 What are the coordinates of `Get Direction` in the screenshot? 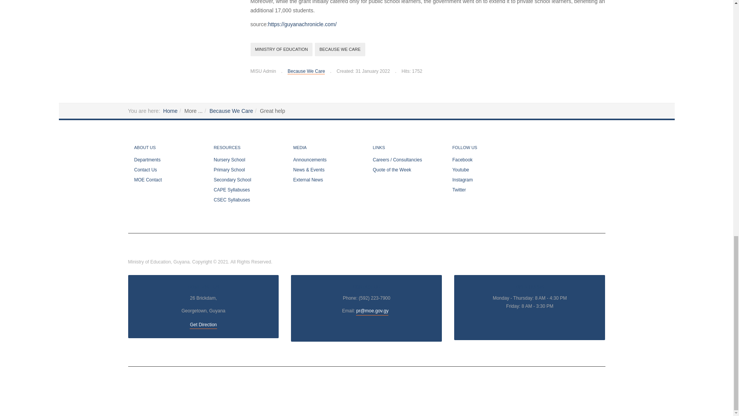 It's located at (203, 325).